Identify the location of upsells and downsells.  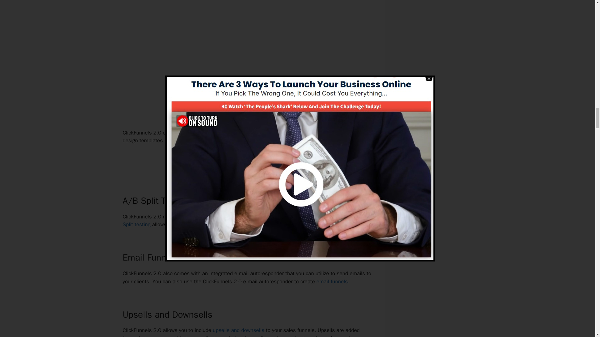
(239, 330).